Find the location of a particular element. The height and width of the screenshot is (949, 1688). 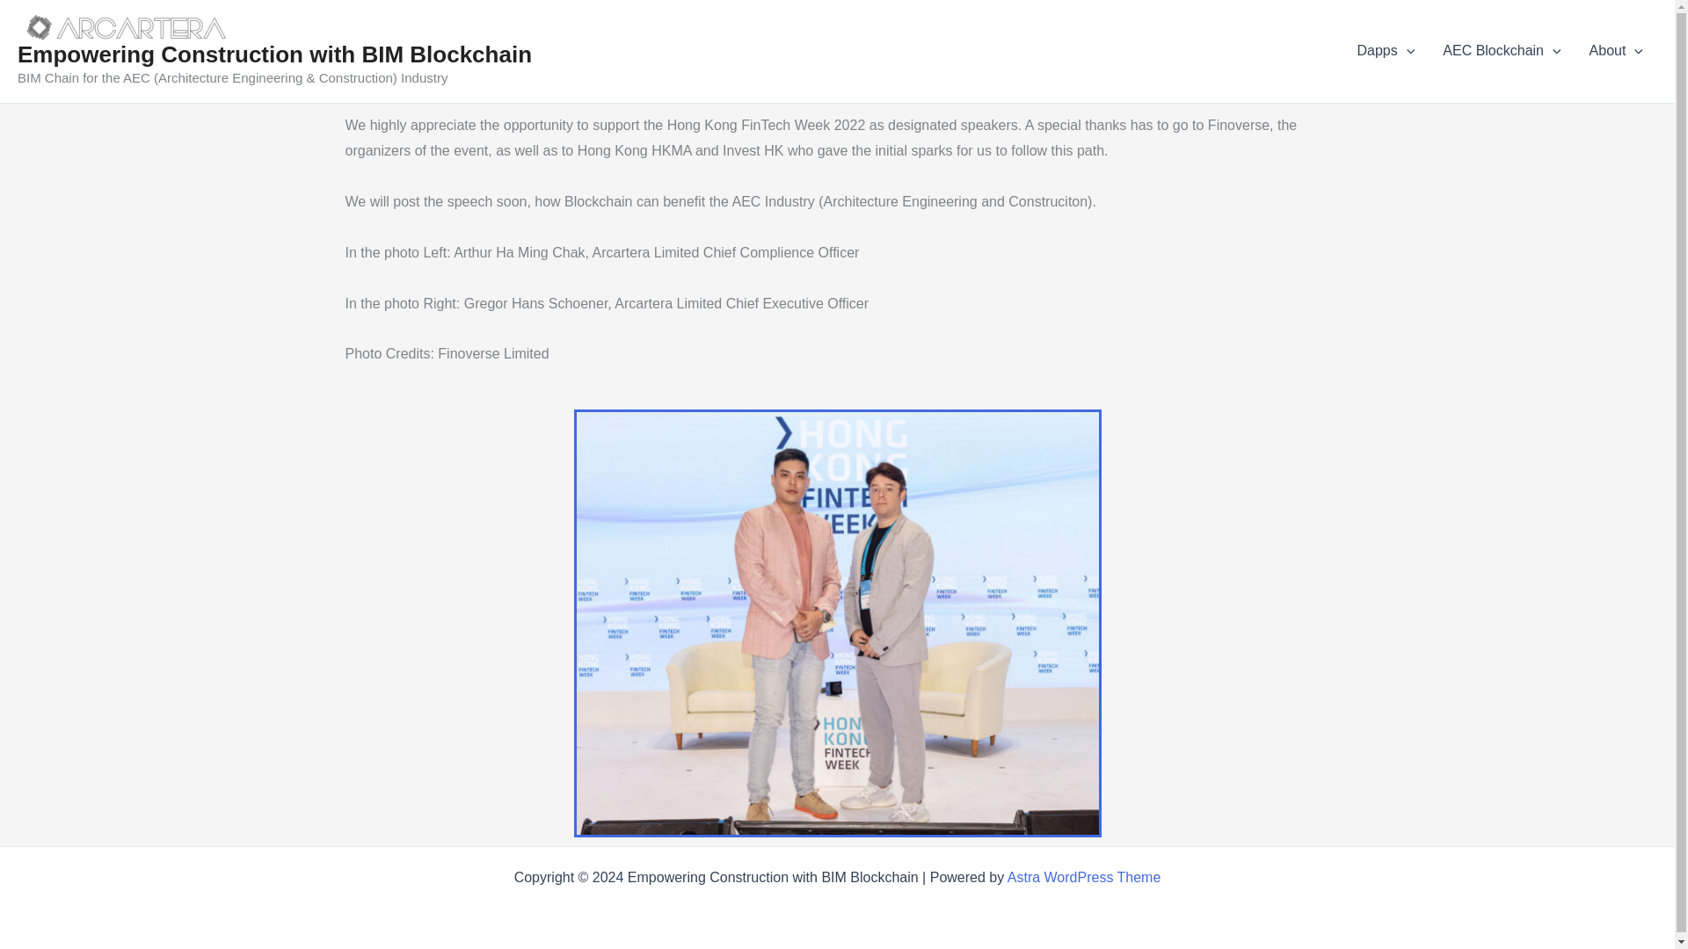

About is located at coordinates (1616, 51).